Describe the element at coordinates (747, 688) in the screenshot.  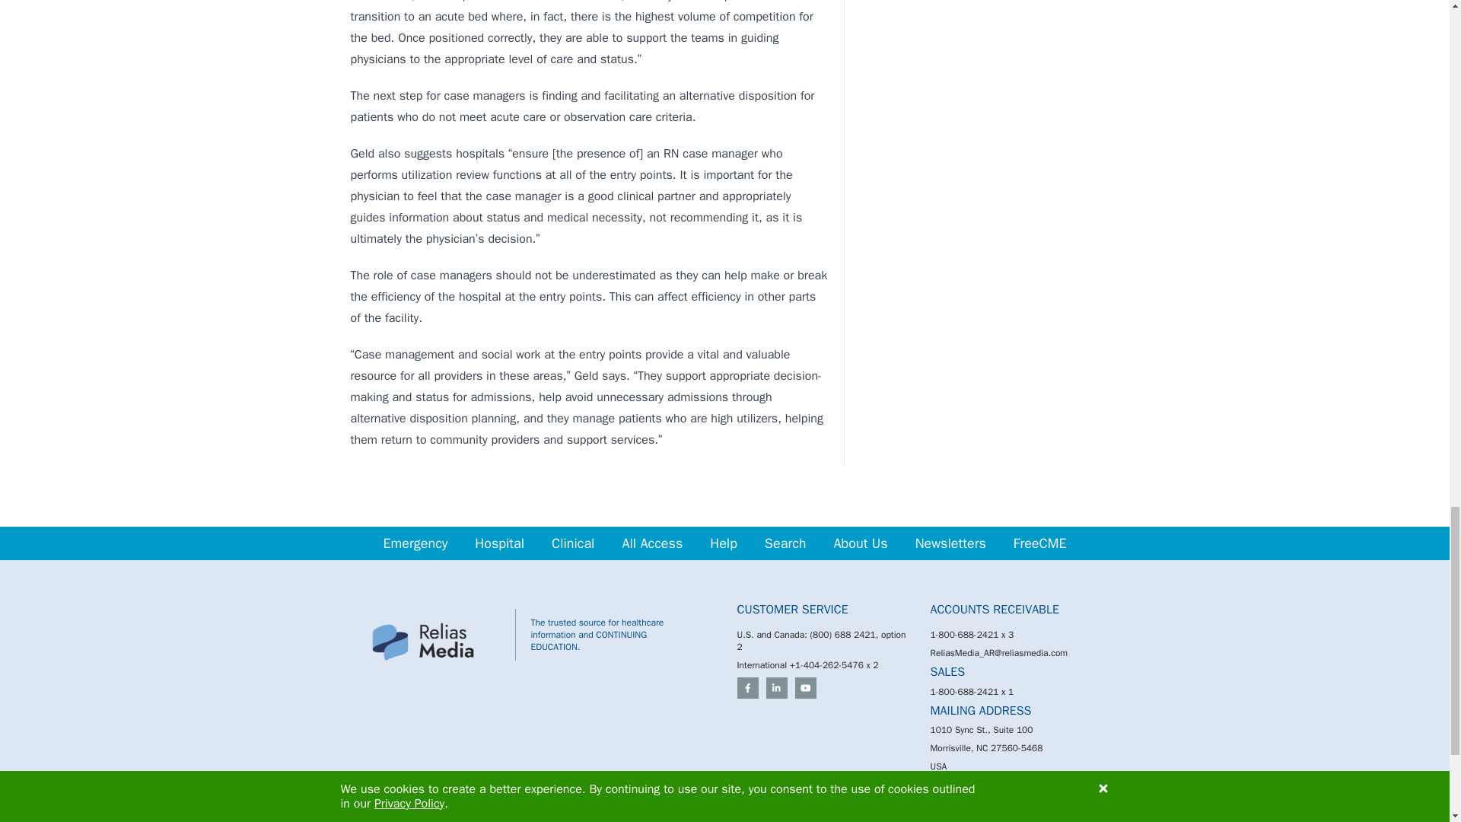
I see `Facebook` at that location.